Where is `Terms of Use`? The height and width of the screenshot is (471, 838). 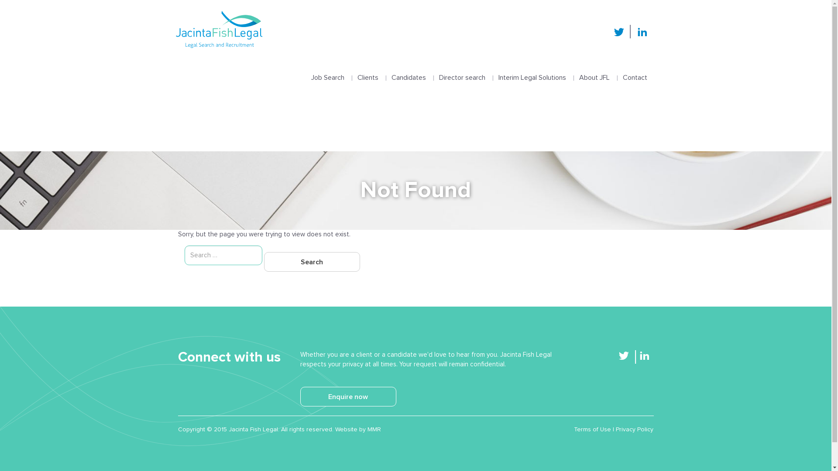 Terms of Use is located at coordinates (593, 430).